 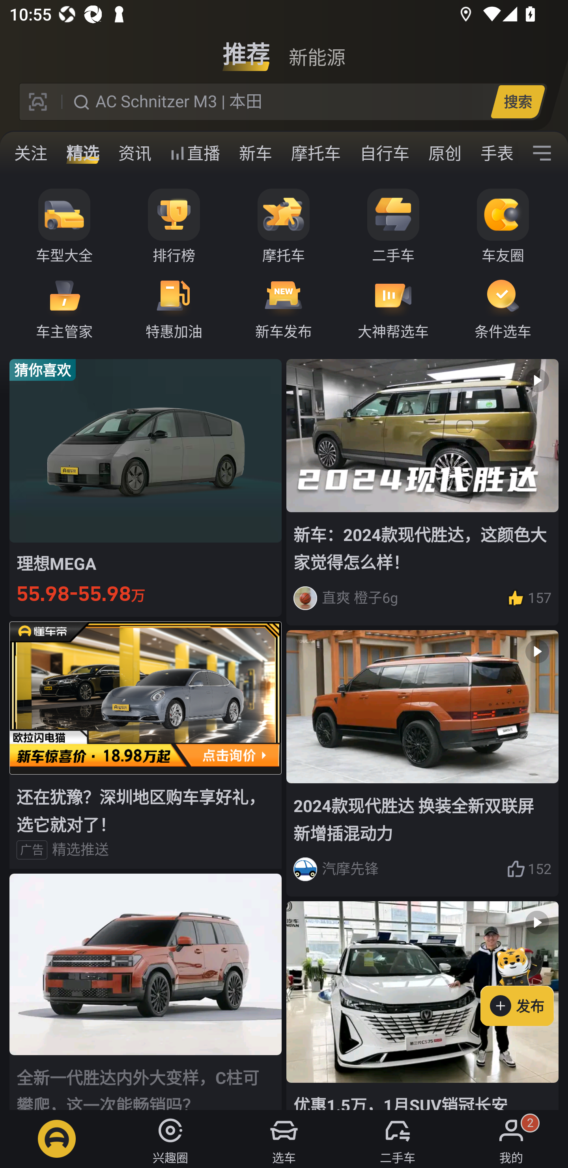 What do you see at coordinates (284, 226) in the screenshot?
I see `摩托车` at bounding box center [284, 226].